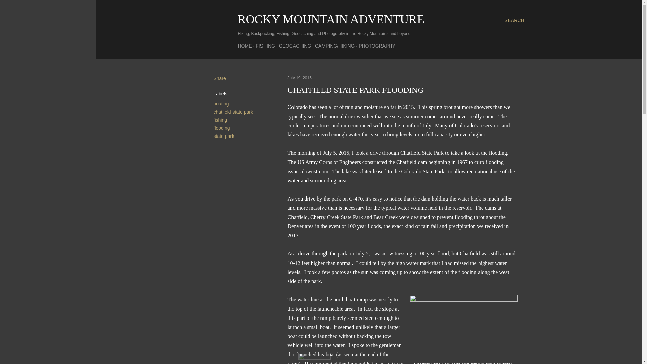  I want to click on ROCKY MOUNTAIN ADVENTURE, so click(331, 19).